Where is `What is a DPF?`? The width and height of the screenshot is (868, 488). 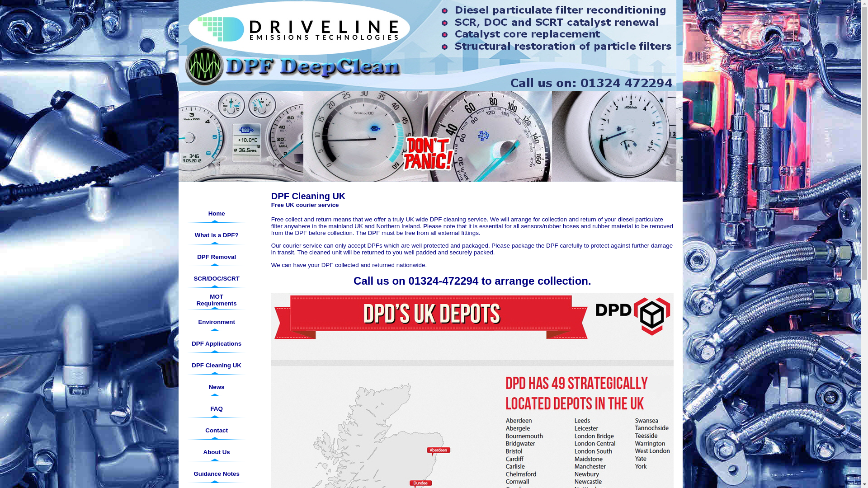 What is a DPF? is located at coordinates (216, 235).